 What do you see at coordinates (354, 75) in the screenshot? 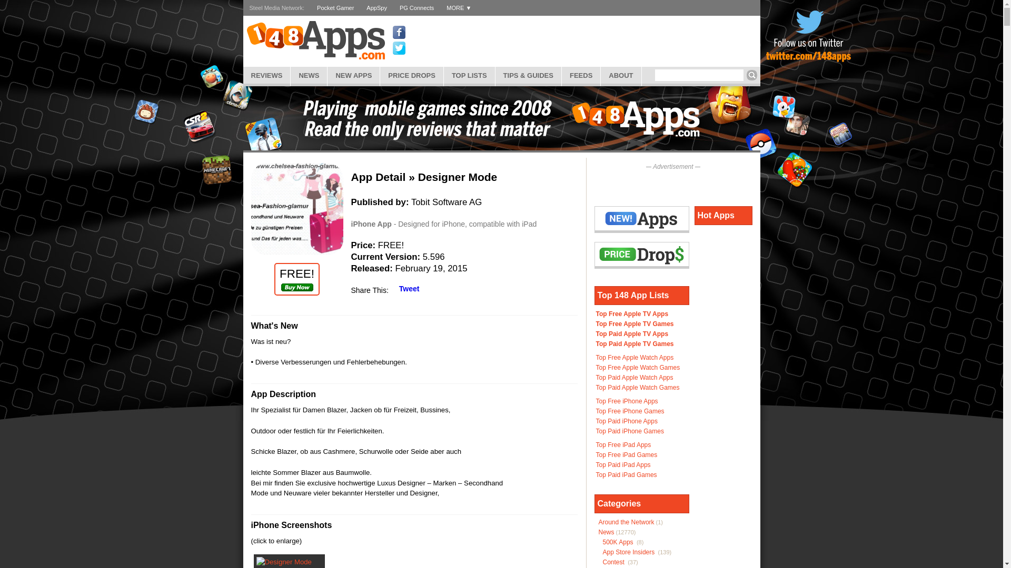
I see `NEW APPS` at bounding box center [354, 75].